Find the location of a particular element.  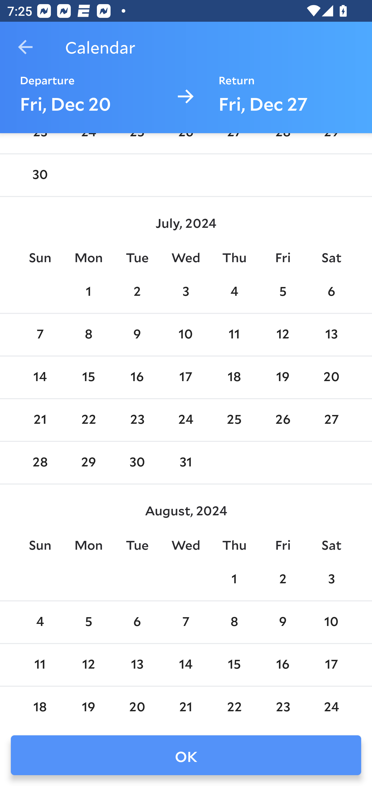

17 is located at coordinates (186, 377).